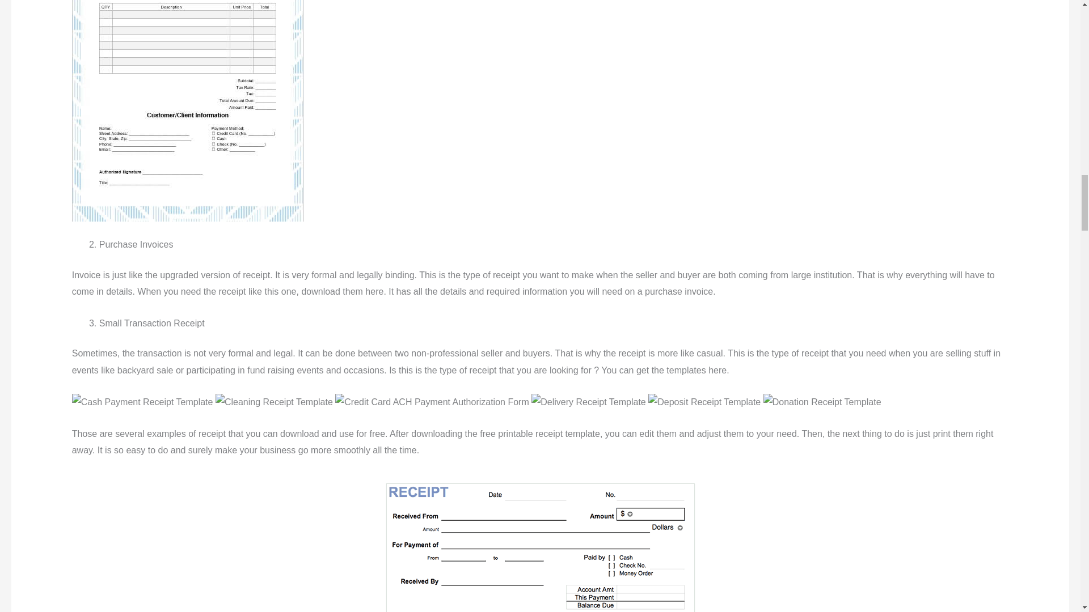 This screenshot has height=612, width=1089. What do you see at coordinates (187, 110) in the screenshot?
I see `Business Receipt Template` at bounding box center [187, 110].